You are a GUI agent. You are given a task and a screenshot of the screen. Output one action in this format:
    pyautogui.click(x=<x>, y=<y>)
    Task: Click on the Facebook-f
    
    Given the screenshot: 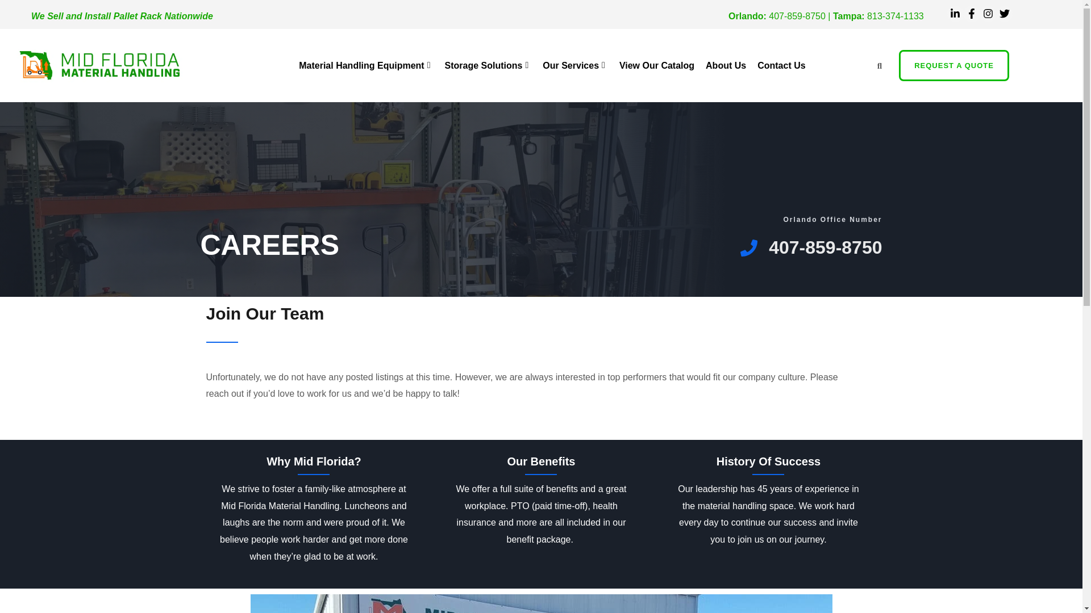 What is the action you would take?
    pyautogui.click(x=972, y=14)
    